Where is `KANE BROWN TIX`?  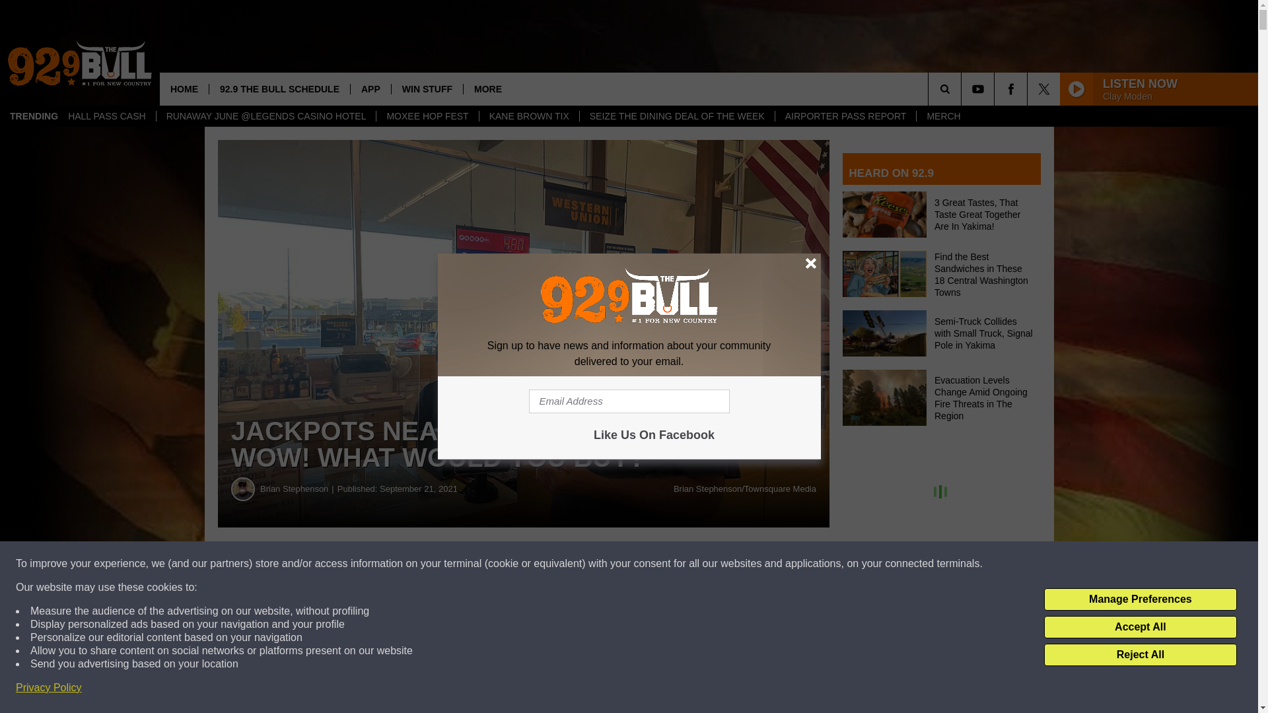
KANE BROWN TIX is located at coordinates (529, 116).